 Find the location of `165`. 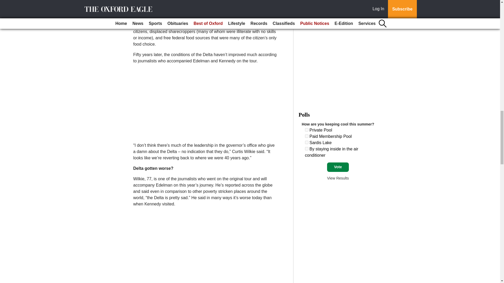

165 is located at coordinates (307, 136).